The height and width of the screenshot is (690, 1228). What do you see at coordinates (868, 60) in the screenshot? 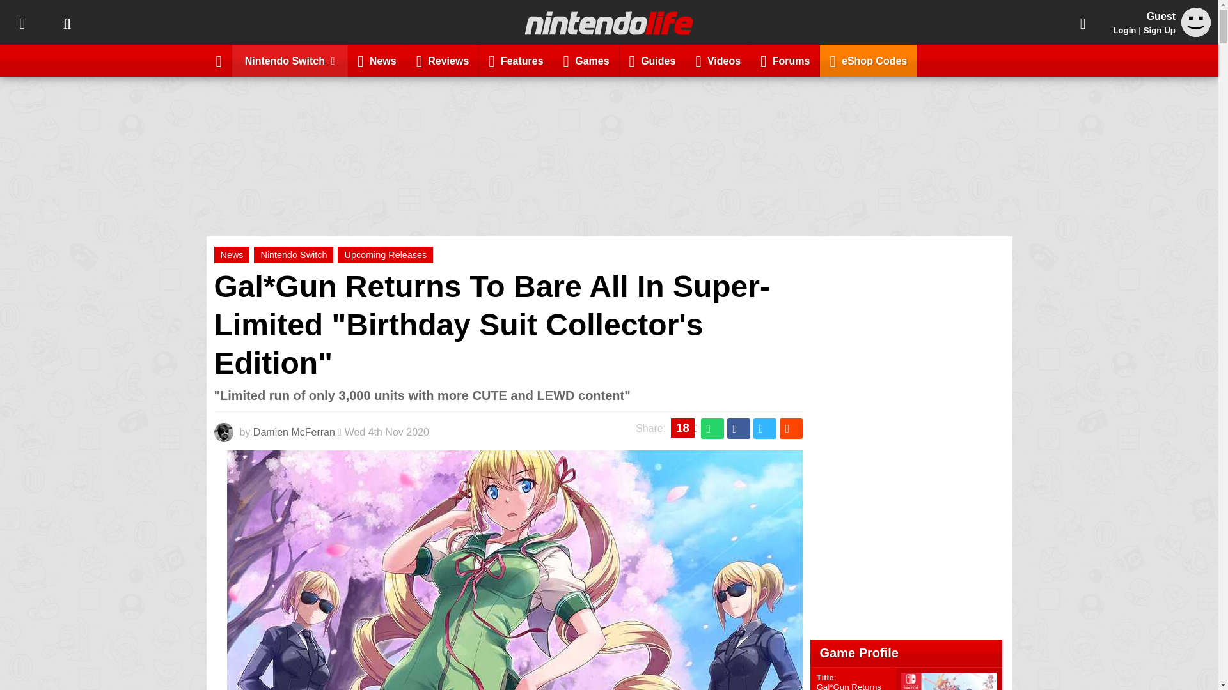
I see `eShop Codes` at bounding box center [868, 60].